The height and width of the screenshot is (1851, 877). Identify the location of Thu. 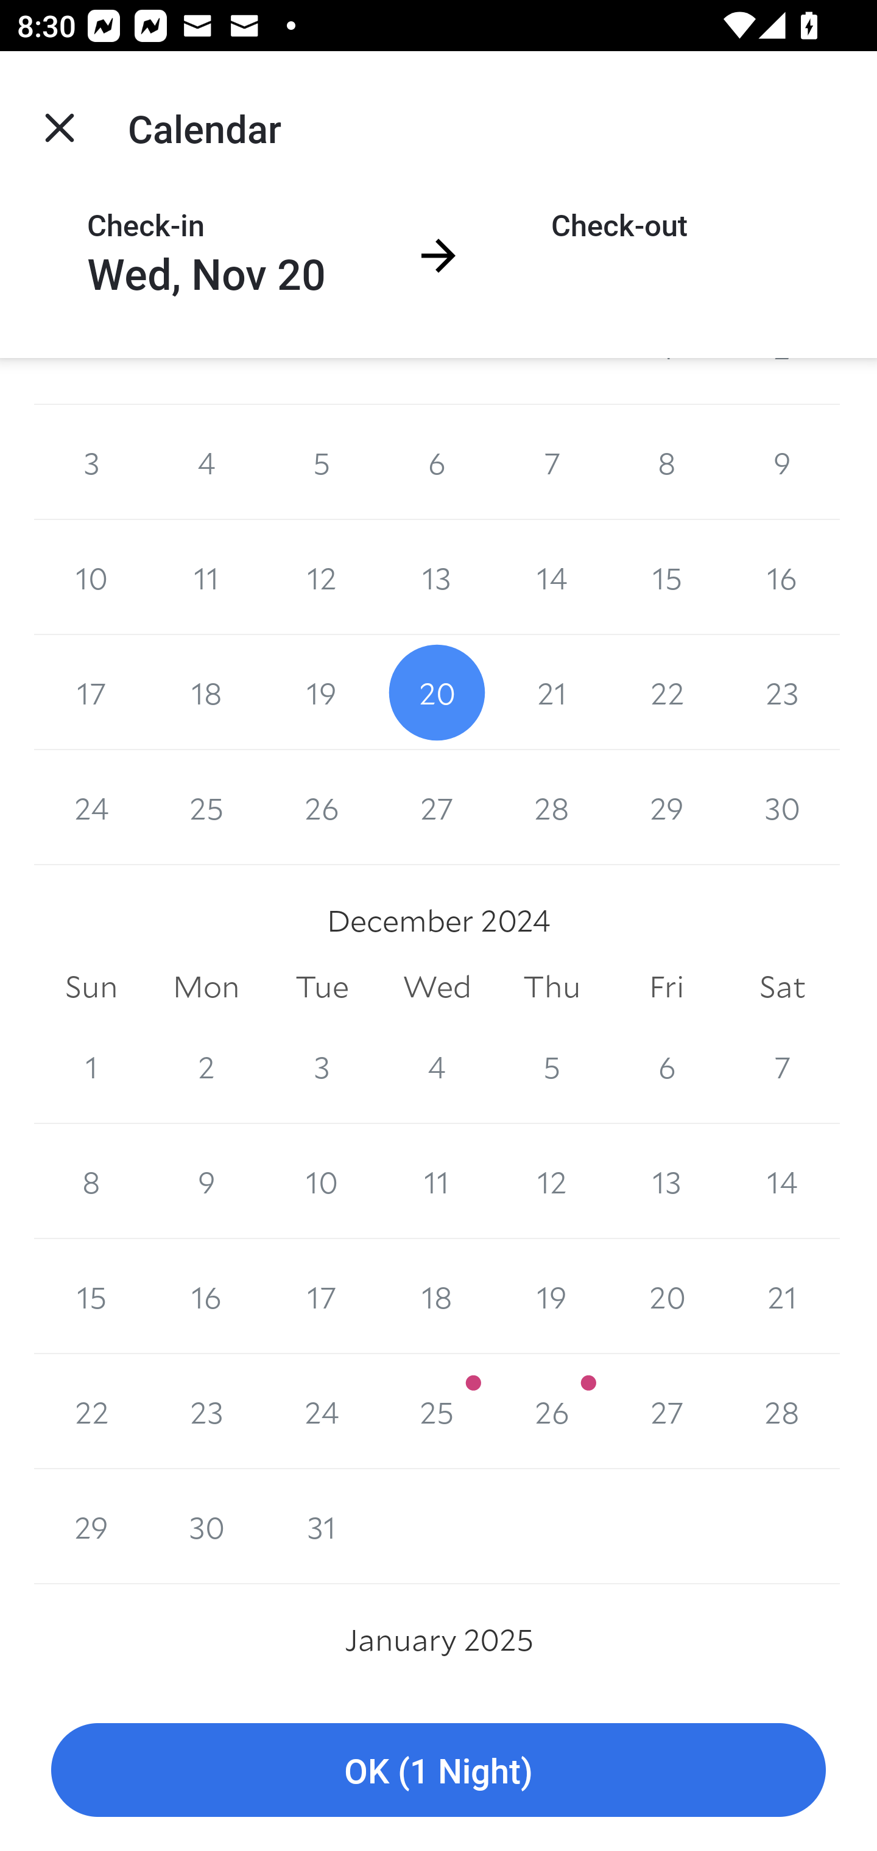
(552, 986).